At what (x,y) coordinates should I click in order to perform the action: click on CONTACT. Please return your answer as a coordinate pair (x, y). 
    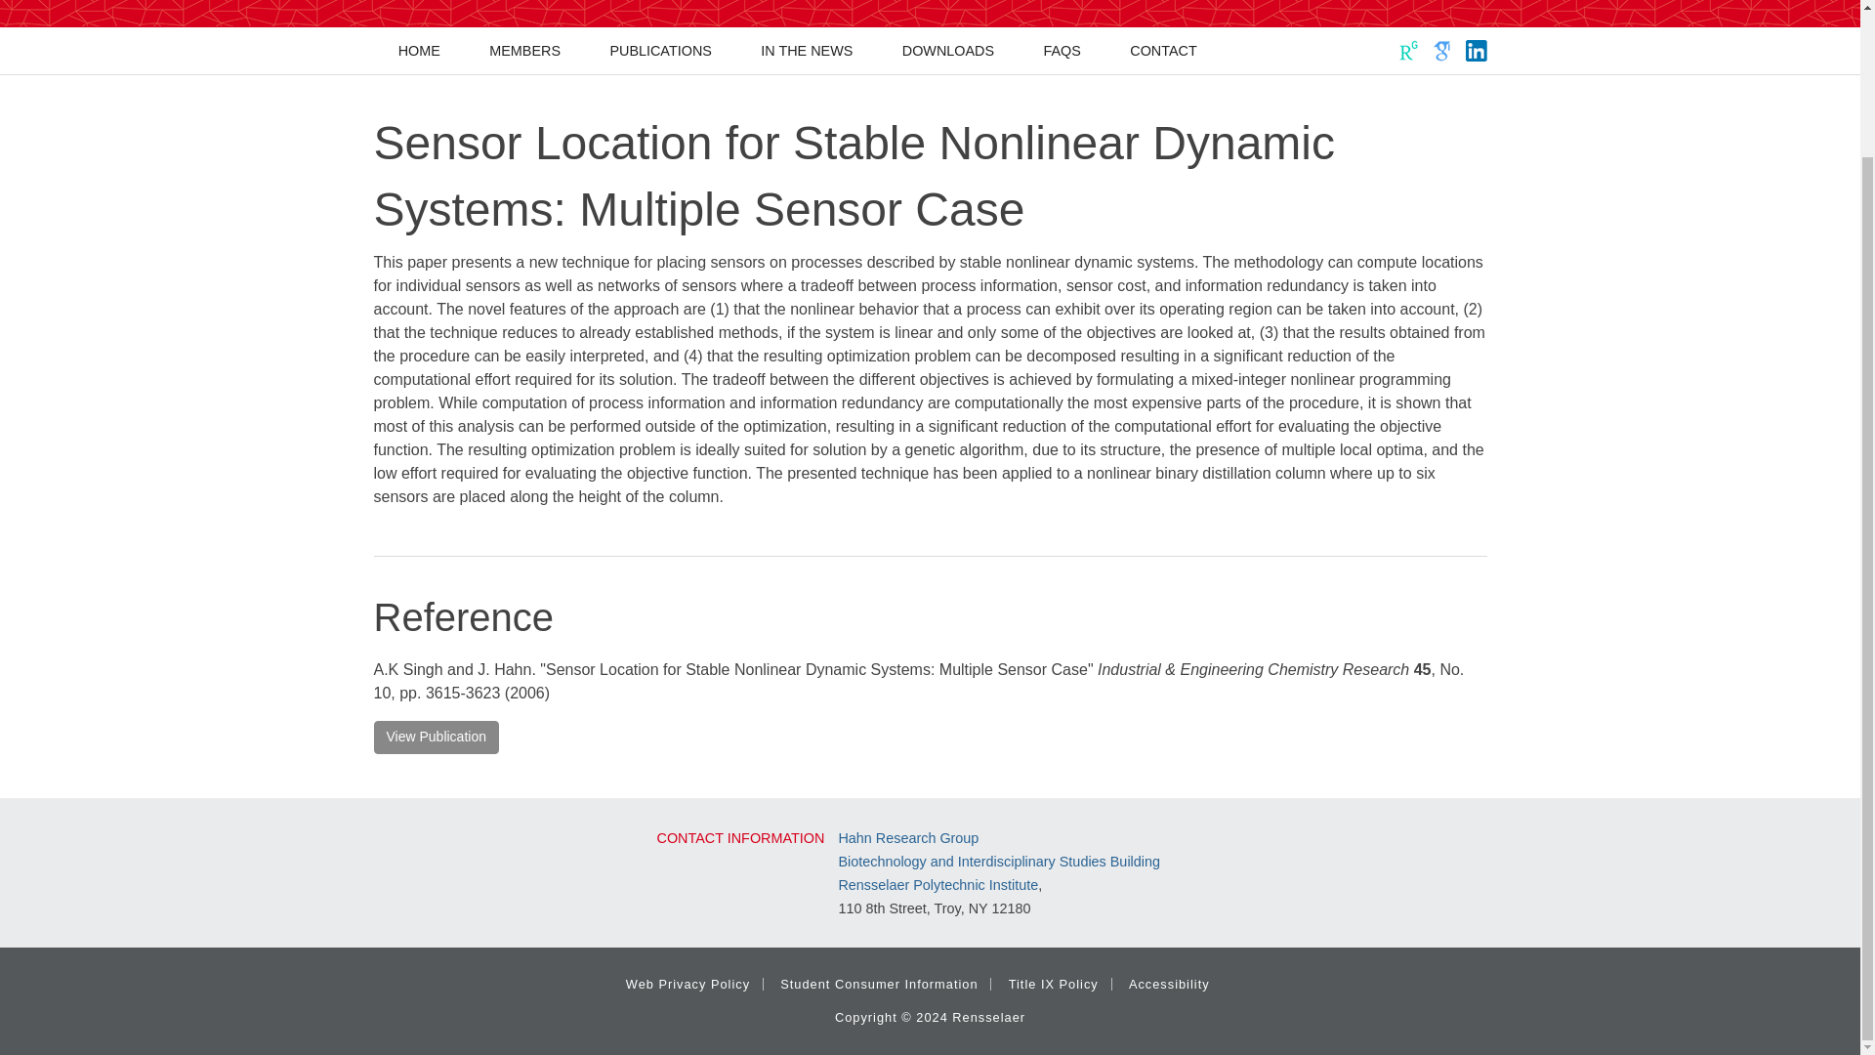
    Looking at the image, I should click on (1164, 51).